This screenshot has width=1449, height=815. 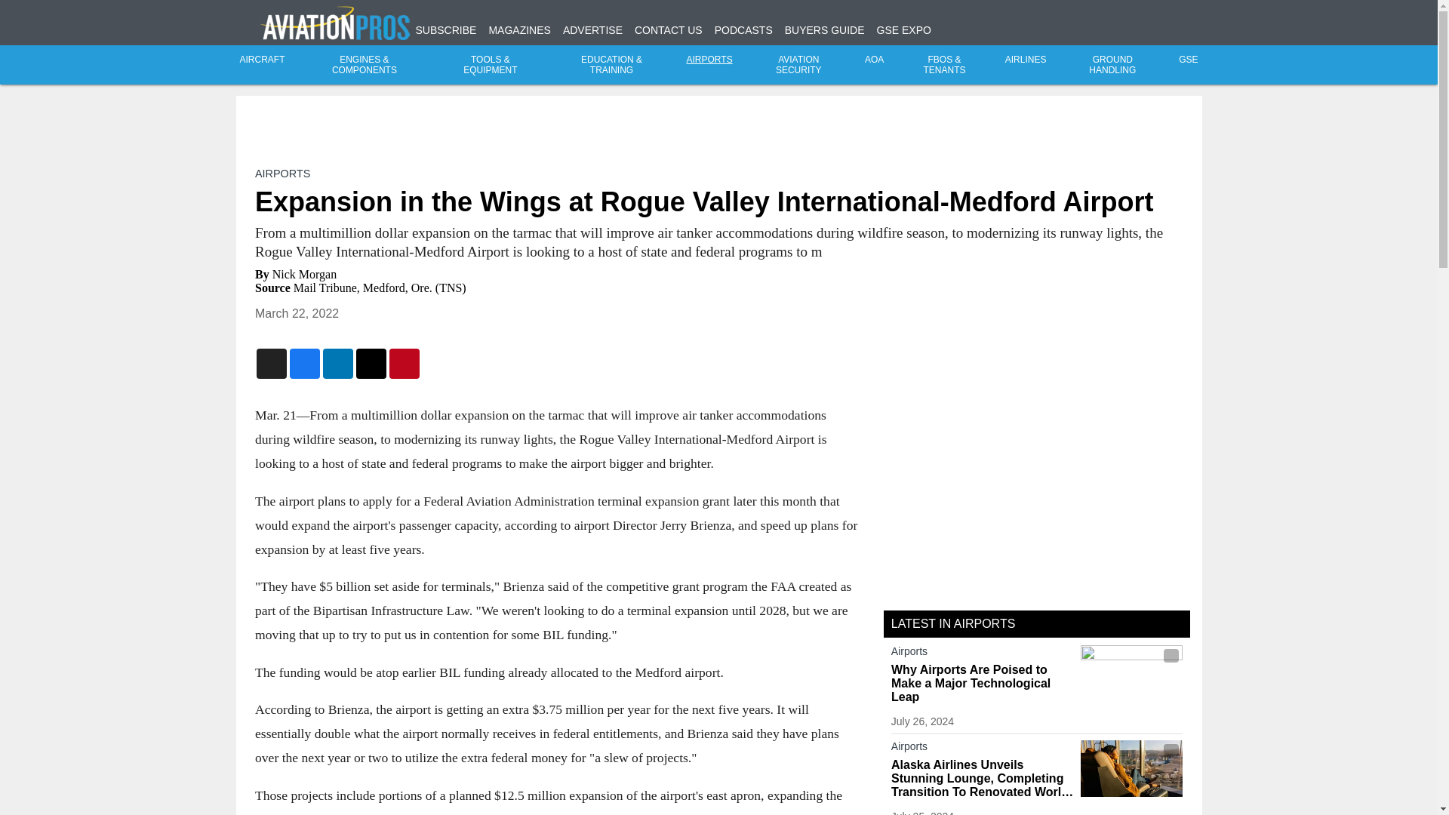 What do you see at coordinates (743, 30) in the screenshot?
I see `PODCASTS` at bounding box center [743, 30].